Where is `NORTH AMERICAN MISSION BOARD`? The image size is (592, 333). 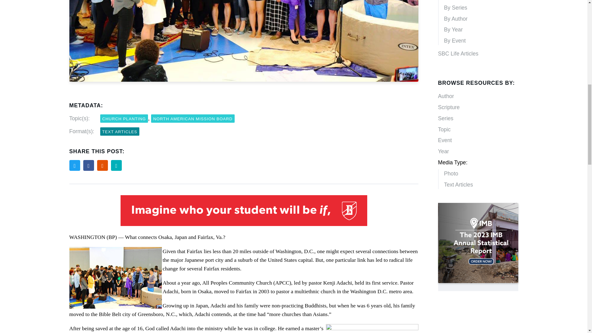 NORTH AMERICAN MISSION BOARD is located at coordinates (192, 118).